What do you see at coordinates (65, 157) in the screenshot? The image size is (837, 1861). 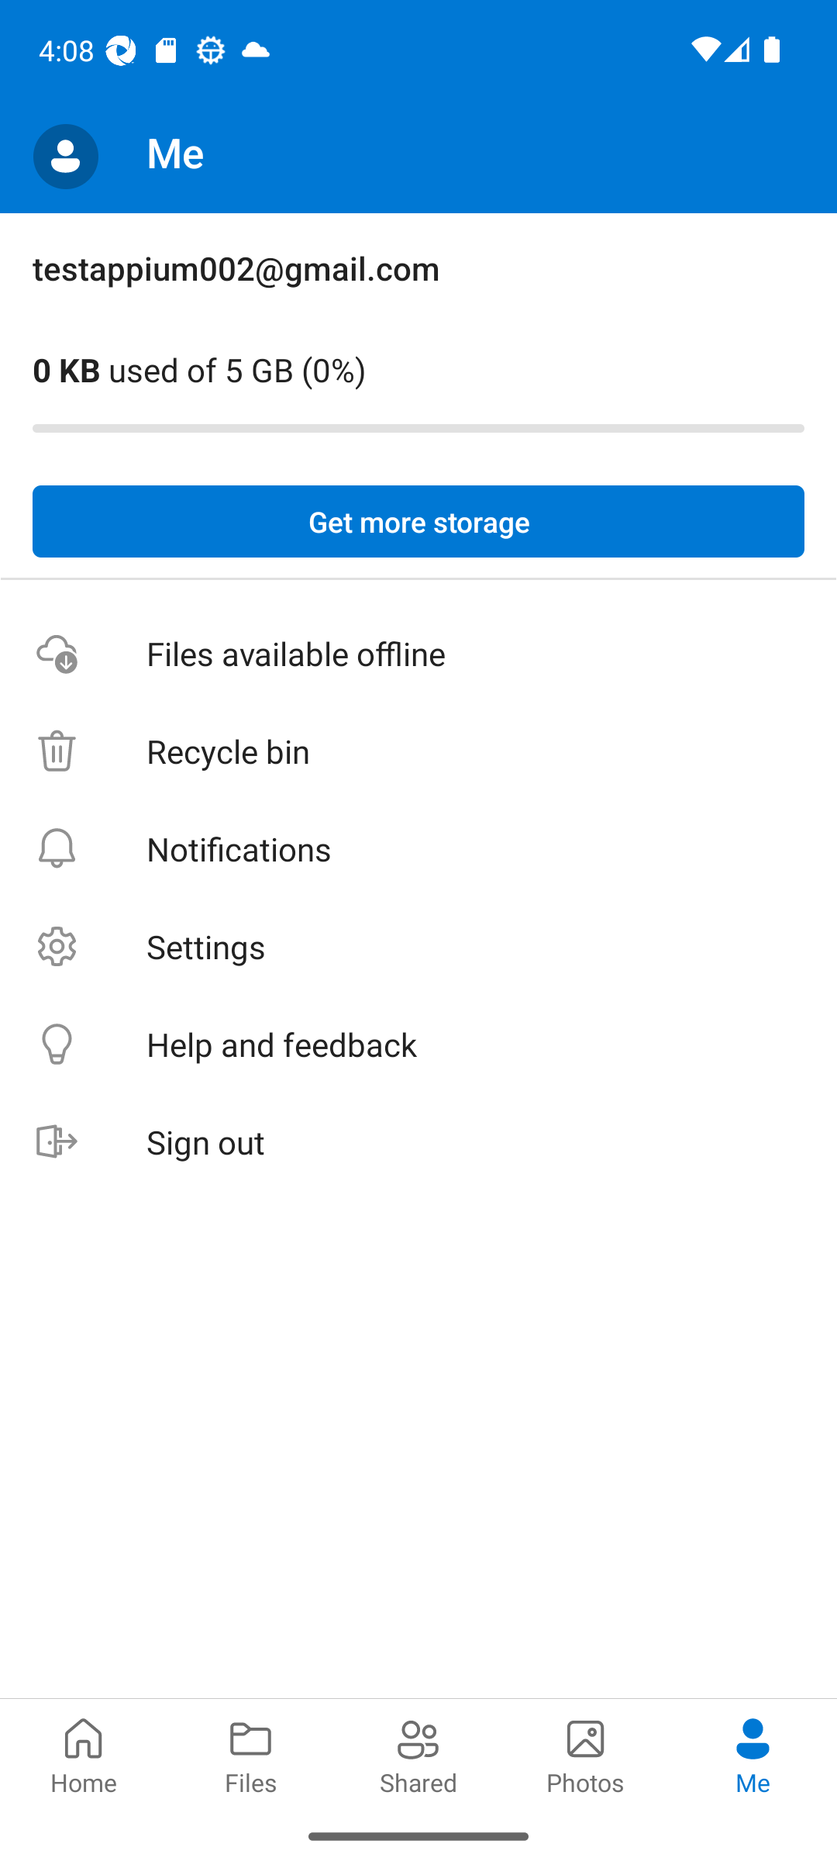 I see `Account switcher` at bounding box center [65, 157].